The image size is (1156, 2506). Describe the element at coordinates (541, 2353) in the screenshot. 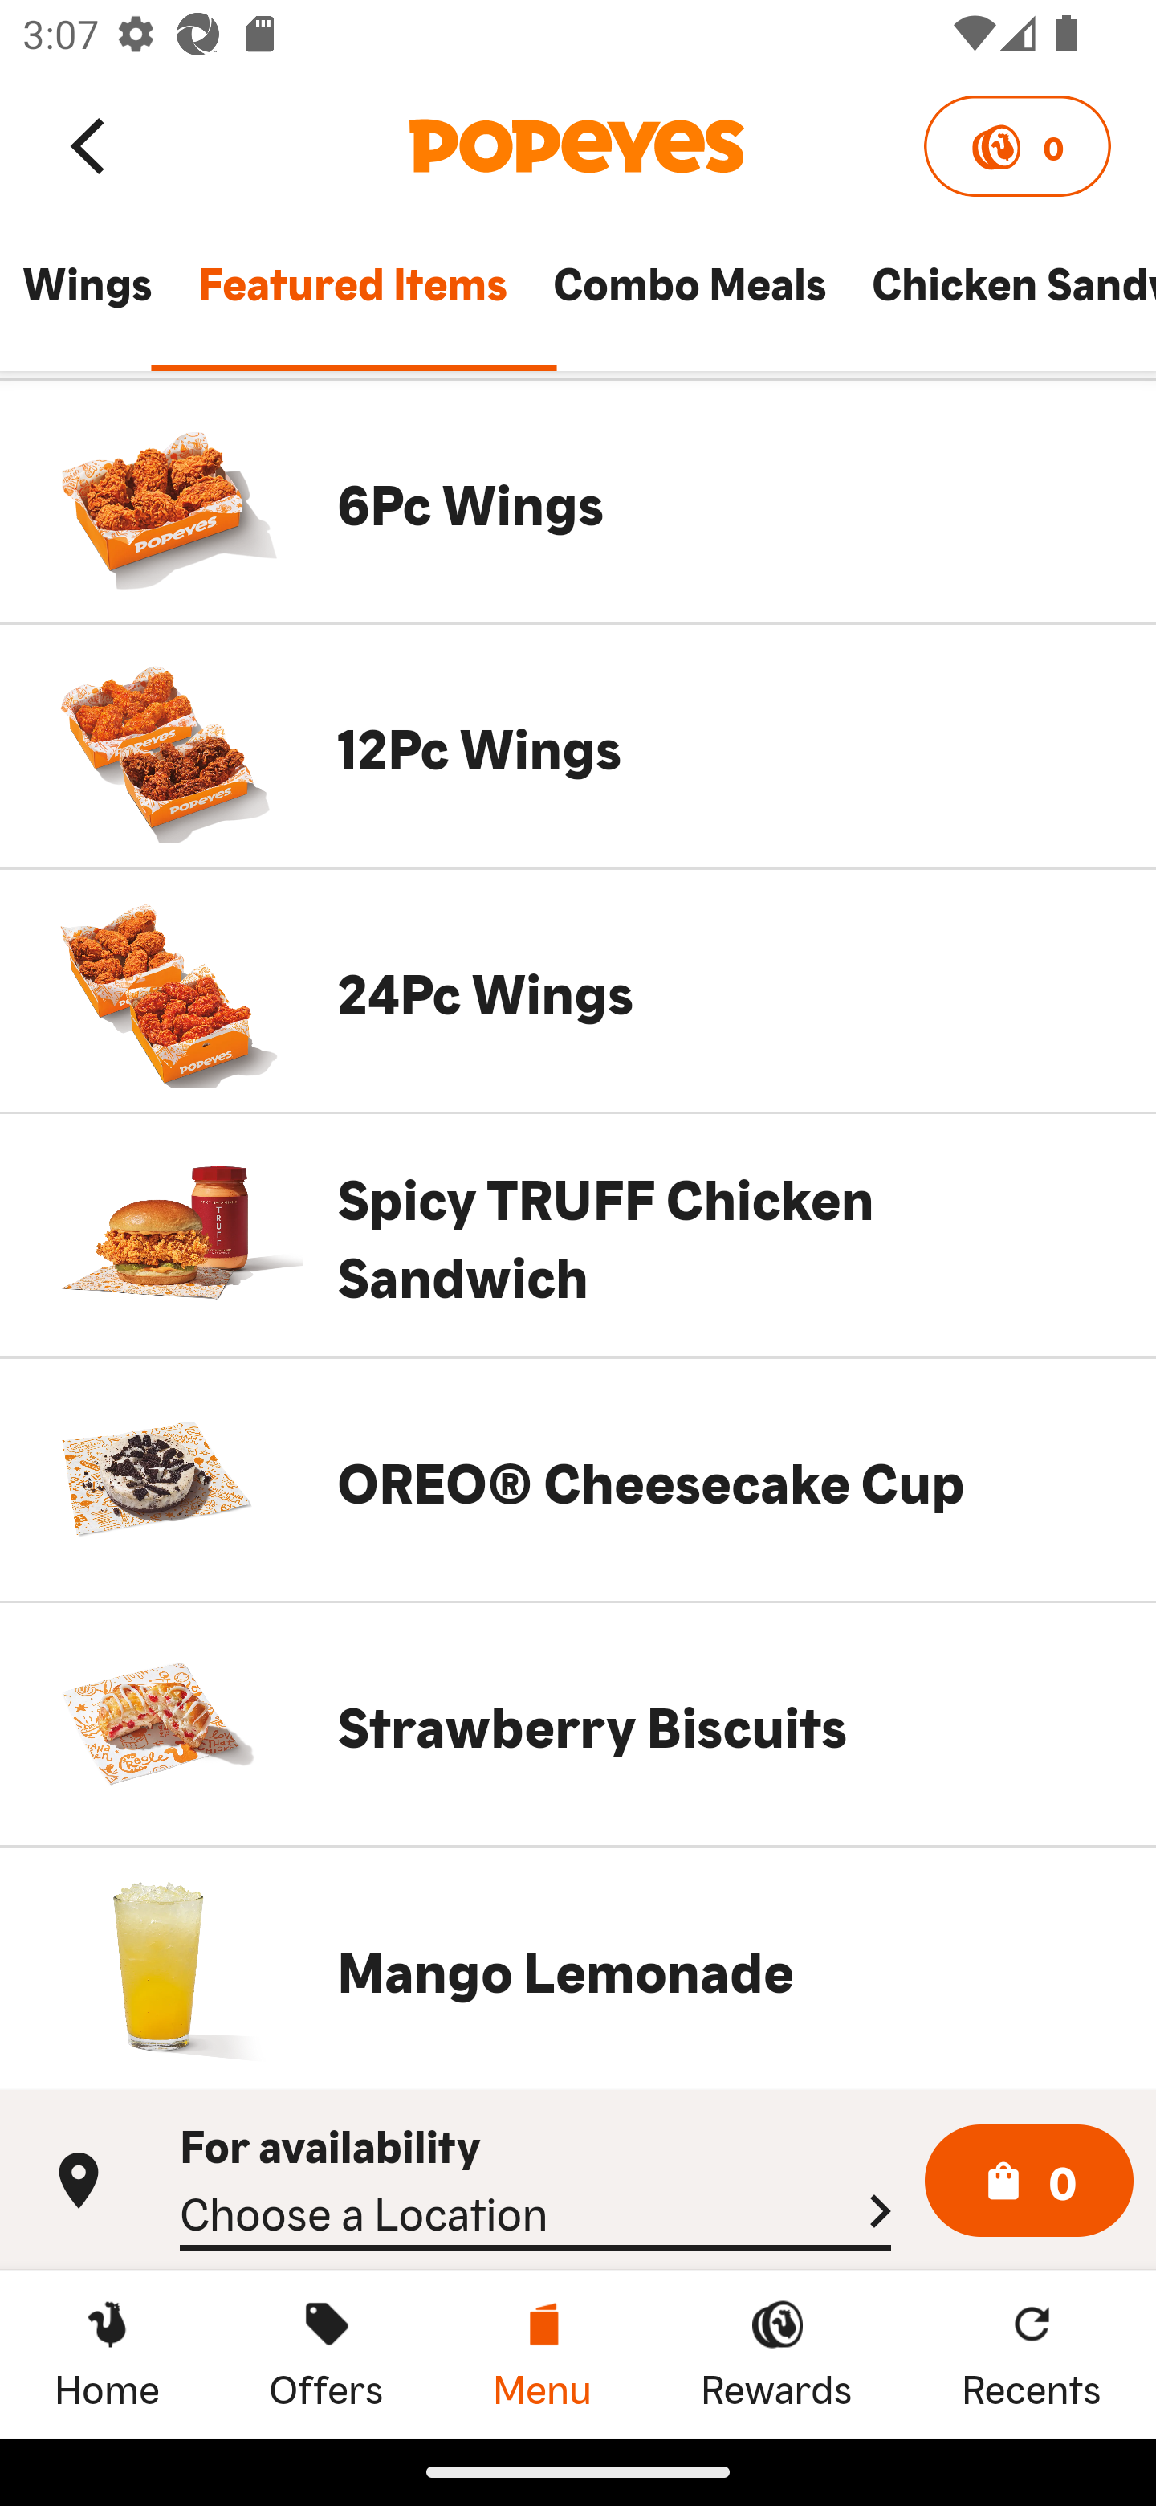

I see `Menu, current page Menu Menu, current page` at that location.